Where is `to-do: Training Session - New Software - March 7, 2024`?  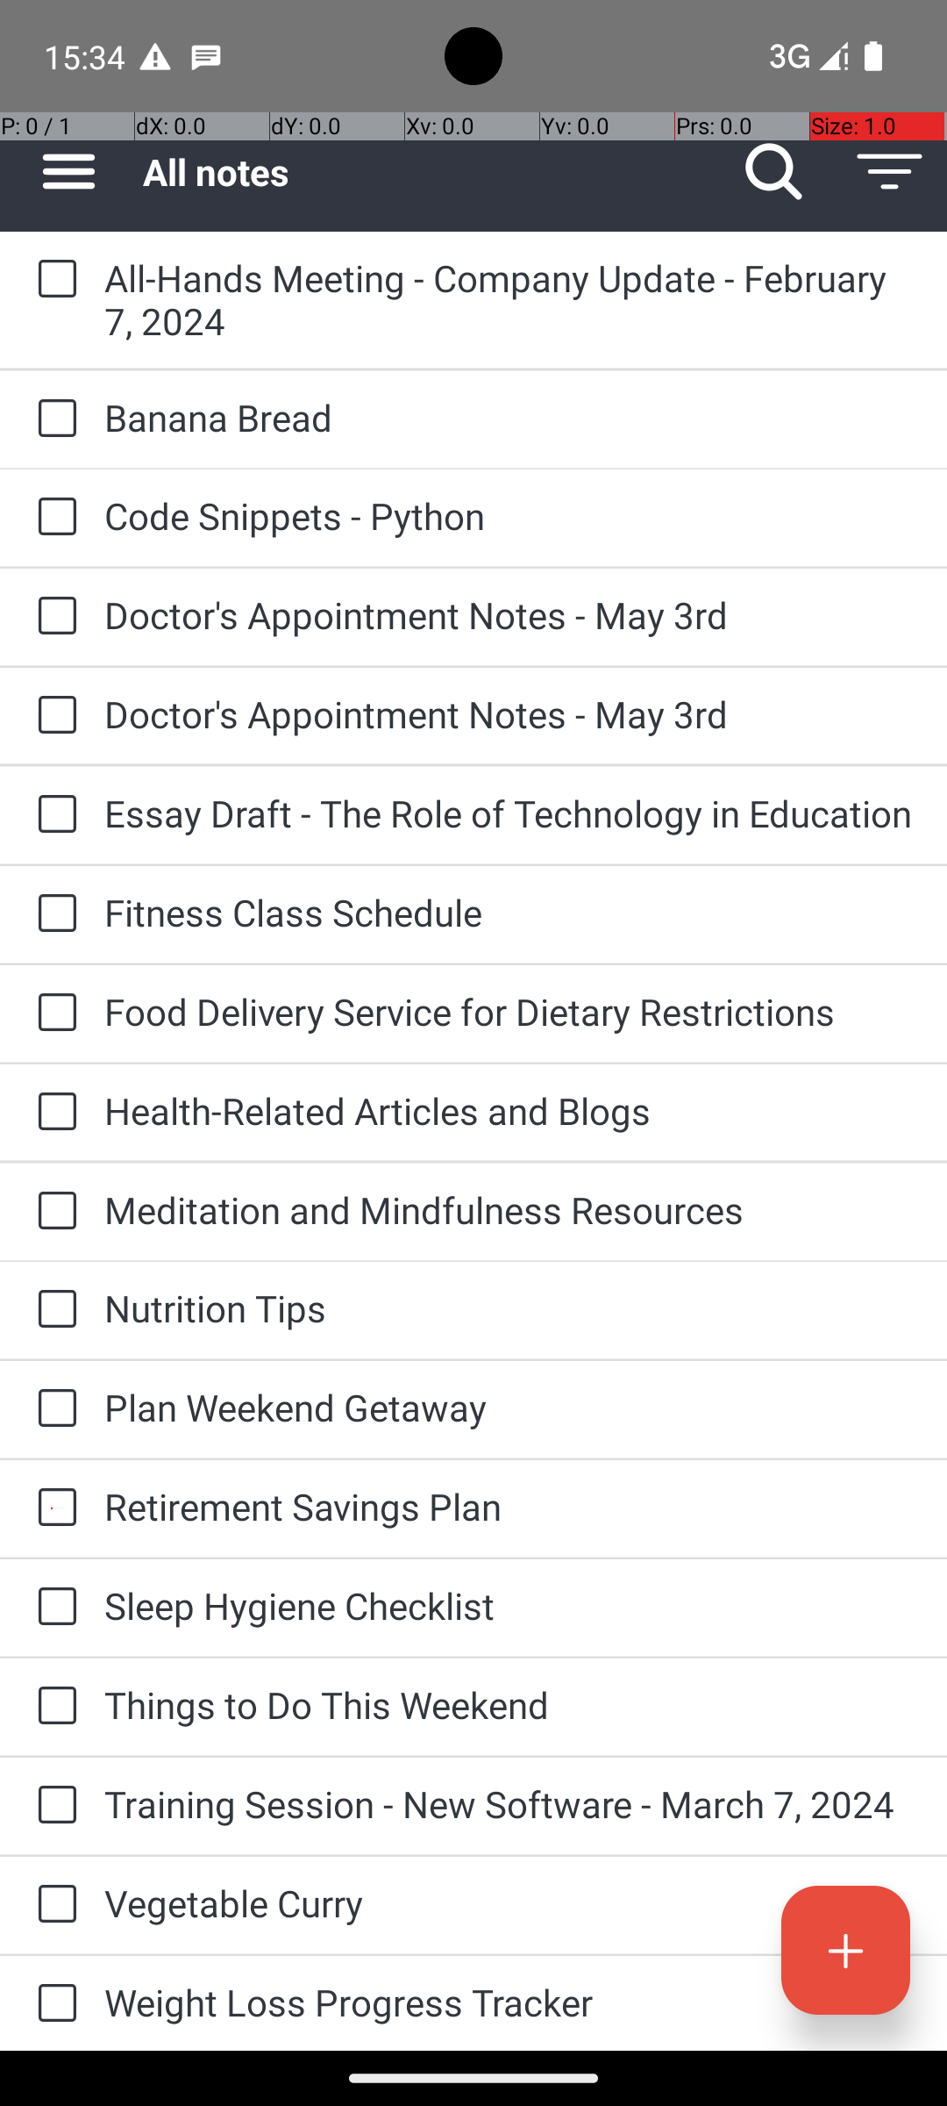
to-do: Training Session - New Software - March 7, 2024 is located at coordinates (53, 1806).